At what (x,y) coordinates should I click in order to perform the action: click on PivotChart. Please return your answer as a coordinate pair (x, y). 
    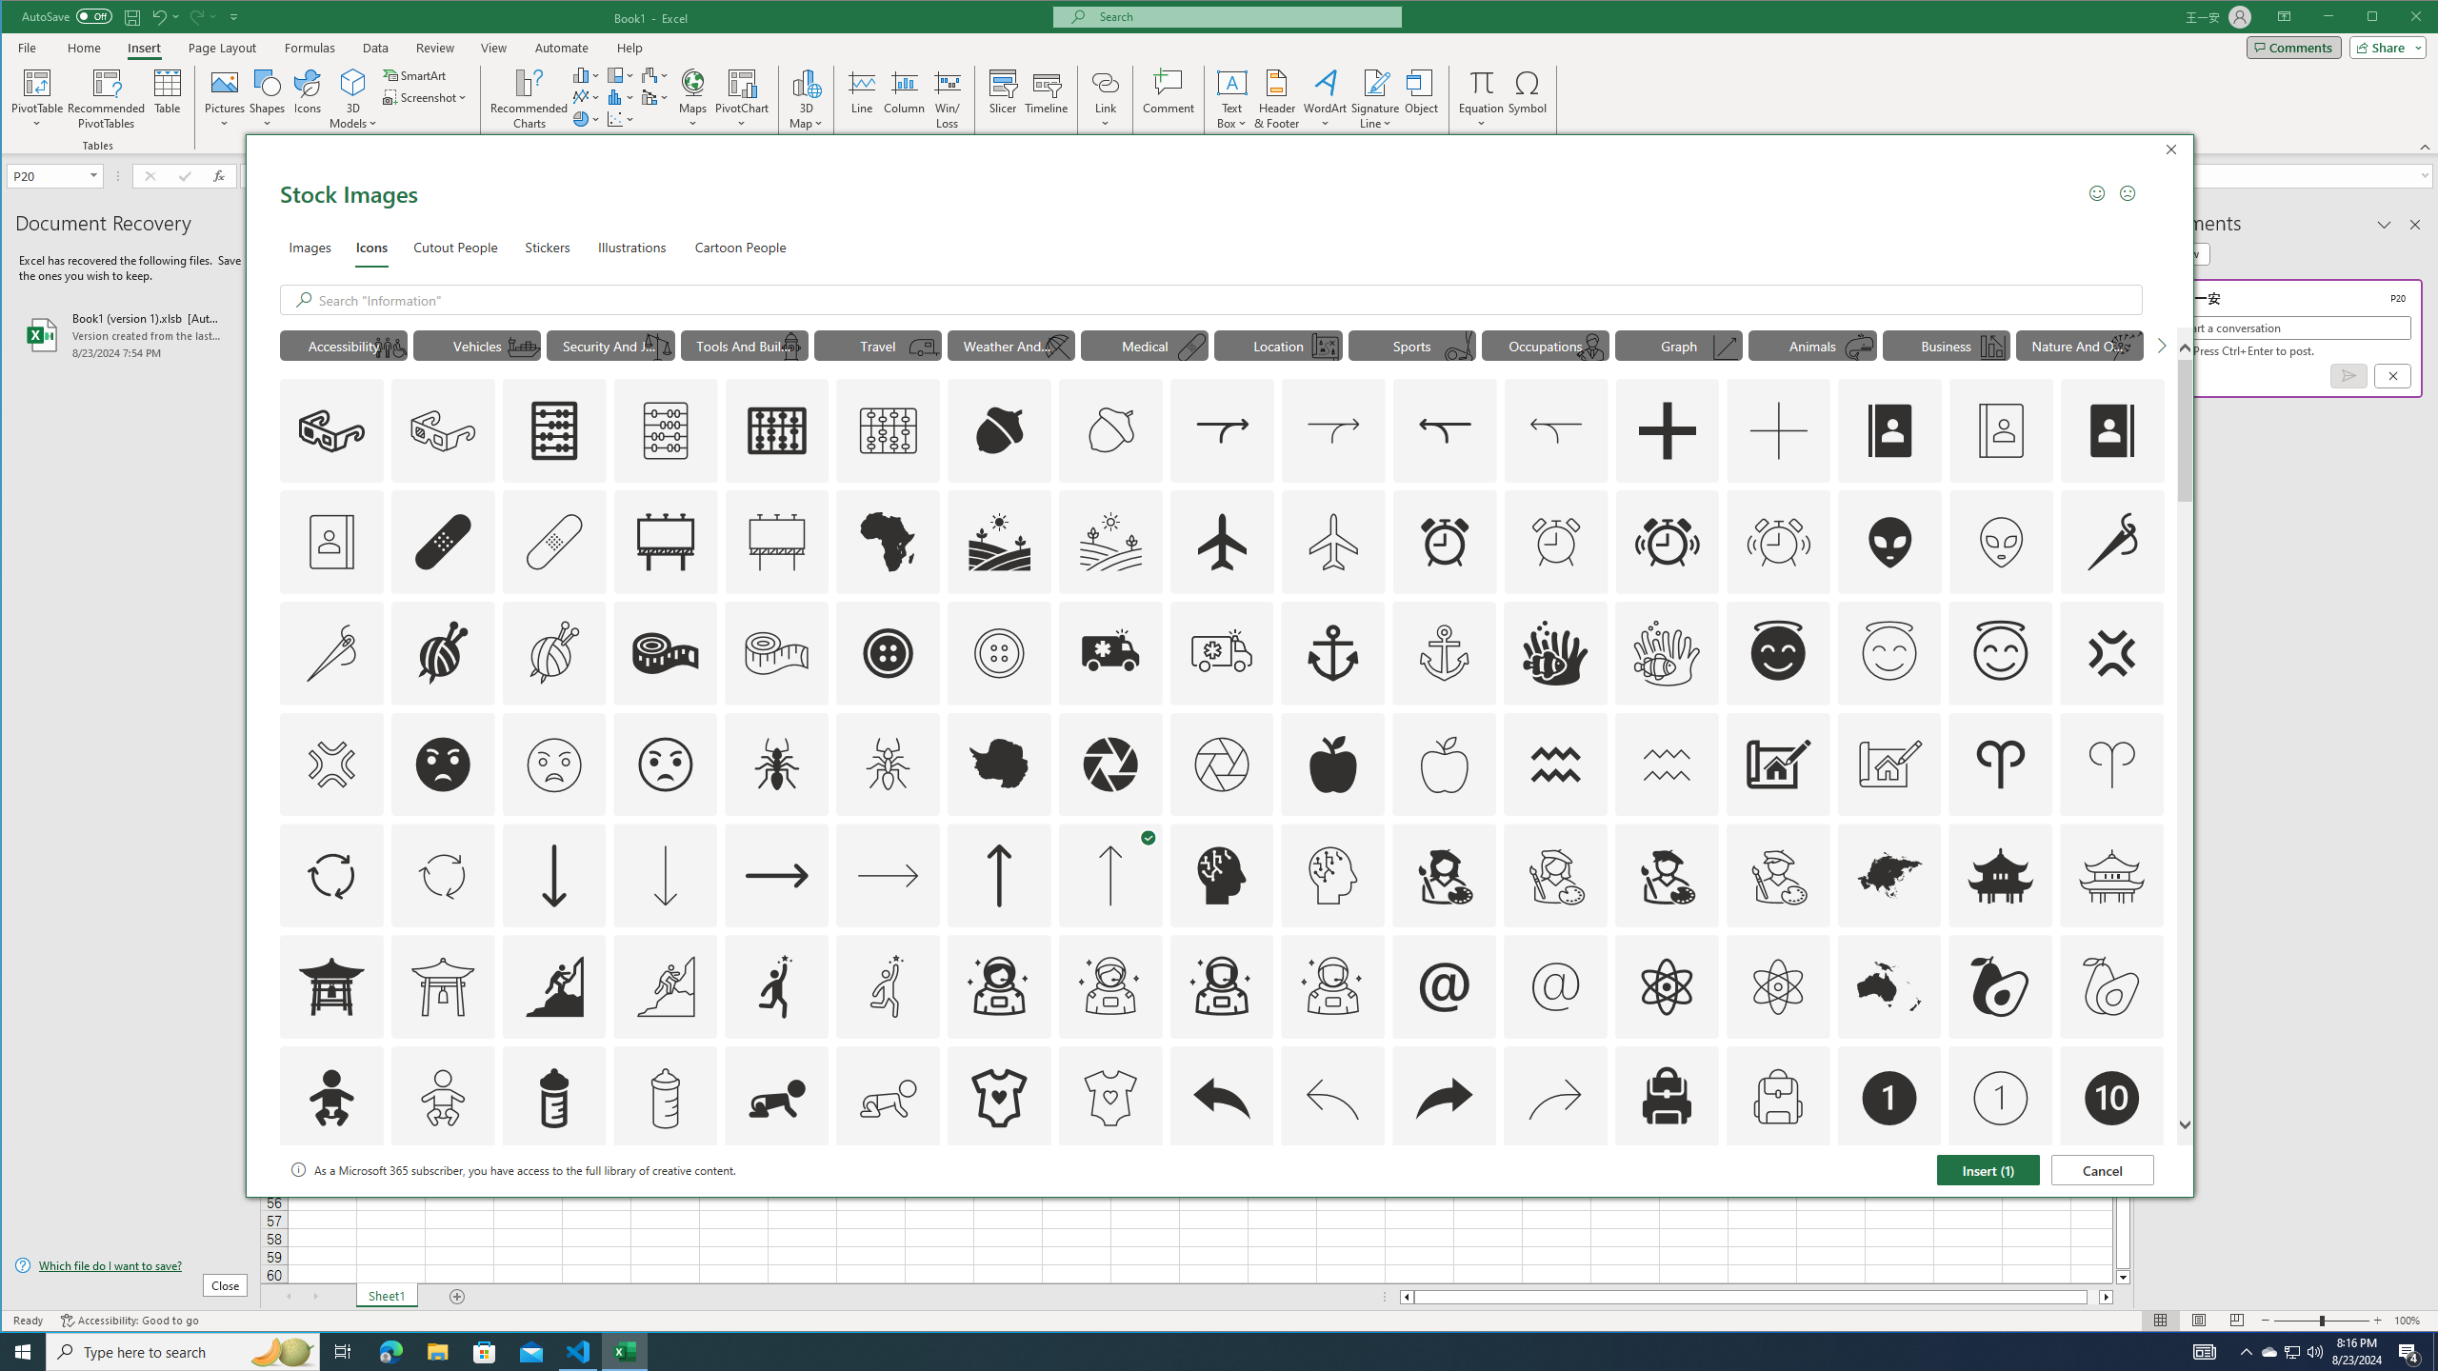
    Looking at the image, I should click on (742, 99).